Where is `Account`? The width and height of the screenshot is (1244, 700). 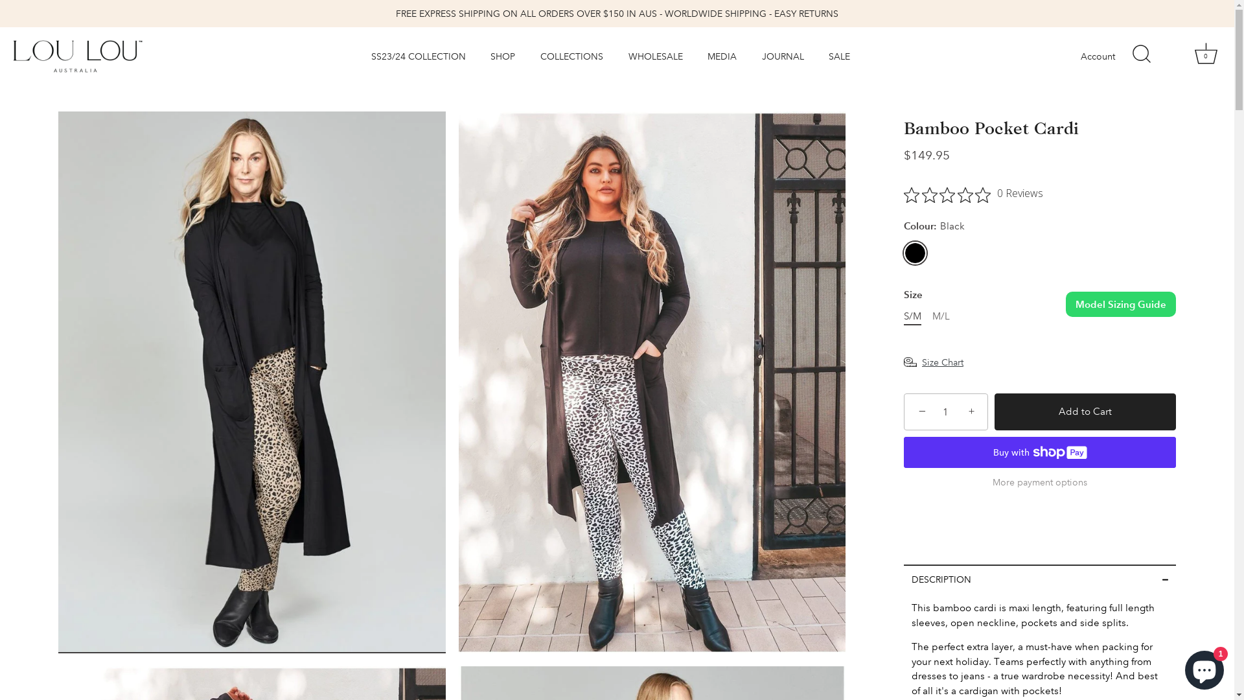
Account is located at coordinates (1109, 57).